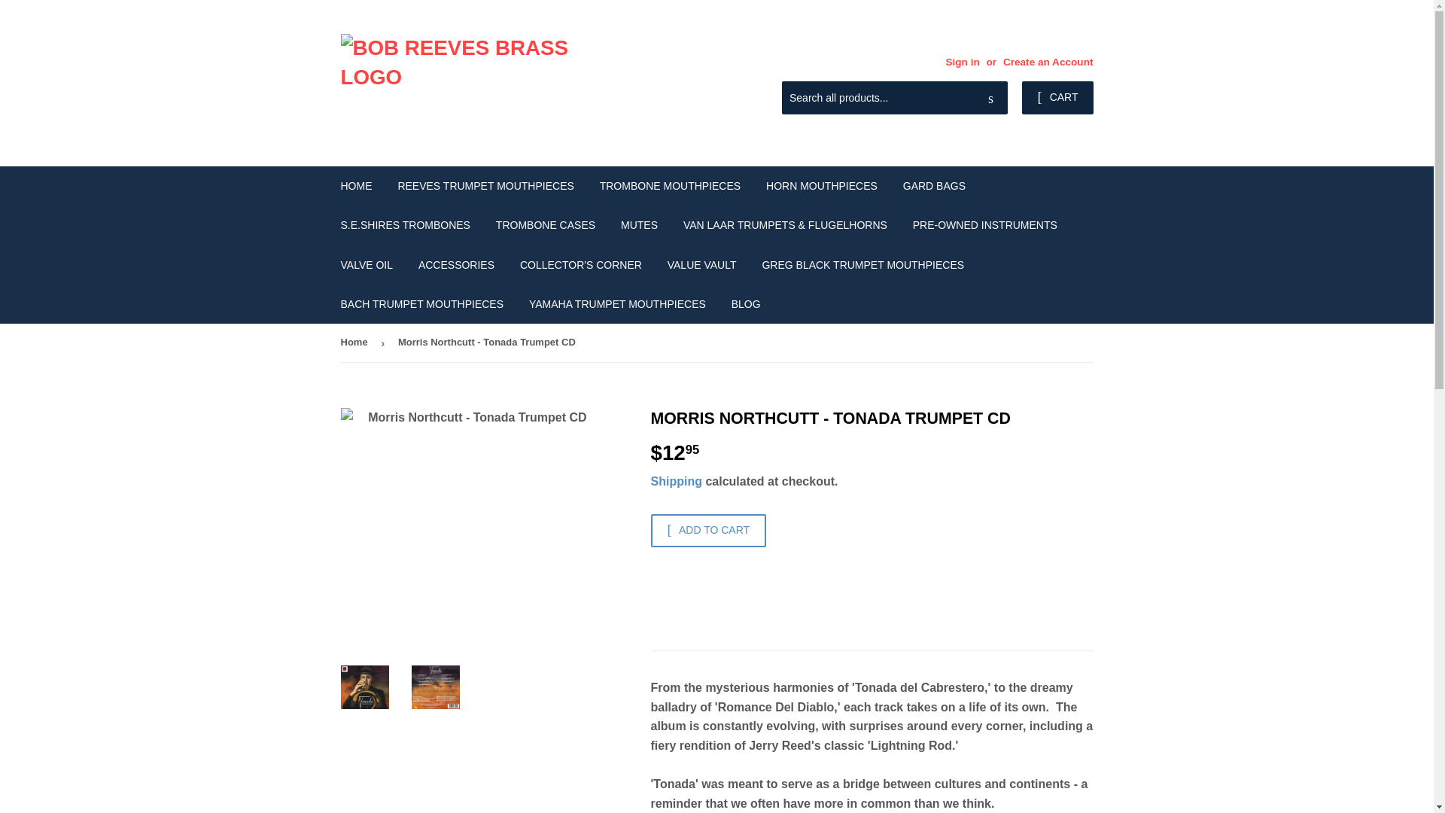 Image resolution: width=1445 pixels, height=813 pixels. I want to click on Sign in, so click(962, 62).